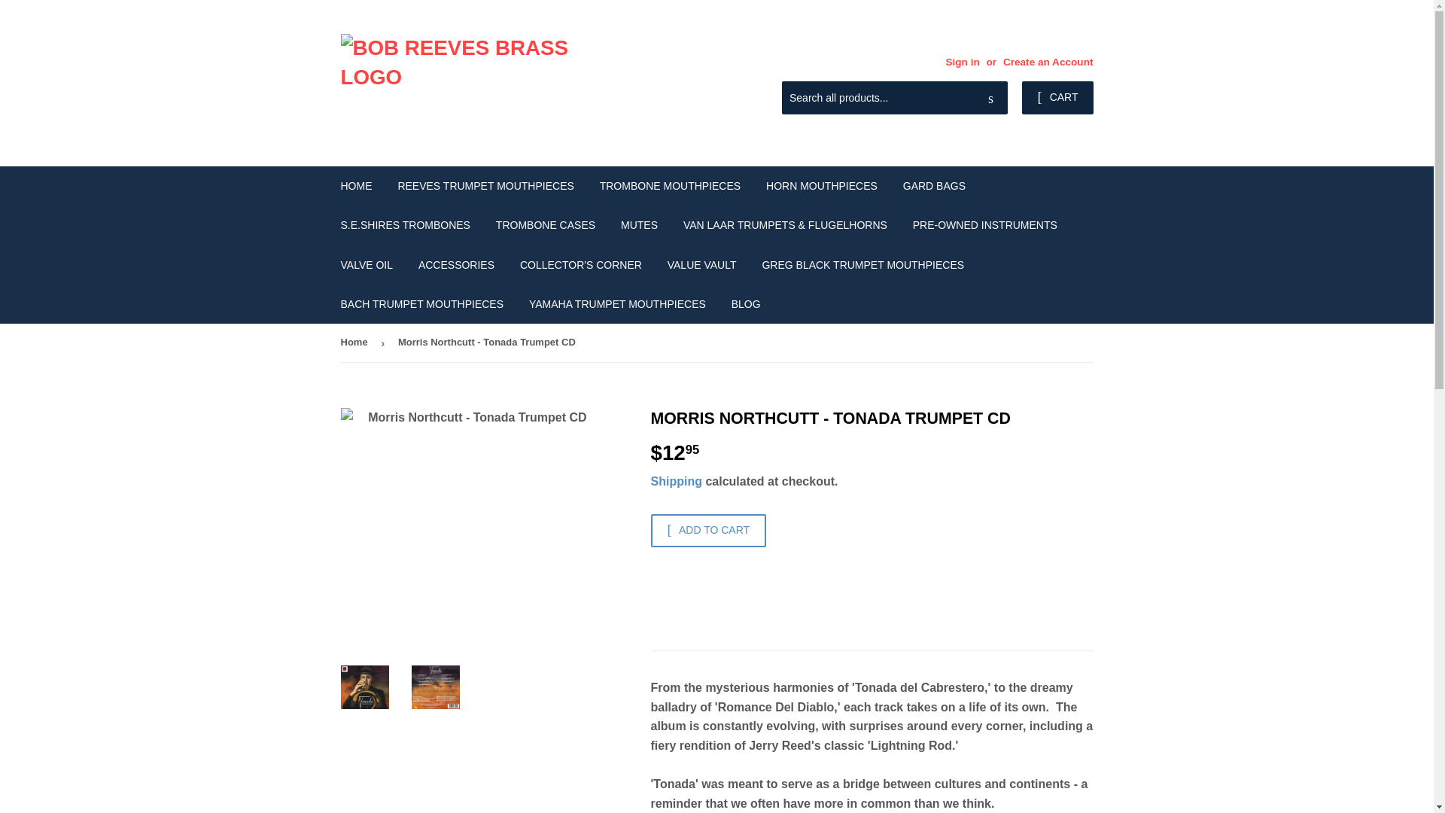 Image resolution: width=1445 pixels, height=813 pixels. I want to click on Sign in, so click(962, 62).